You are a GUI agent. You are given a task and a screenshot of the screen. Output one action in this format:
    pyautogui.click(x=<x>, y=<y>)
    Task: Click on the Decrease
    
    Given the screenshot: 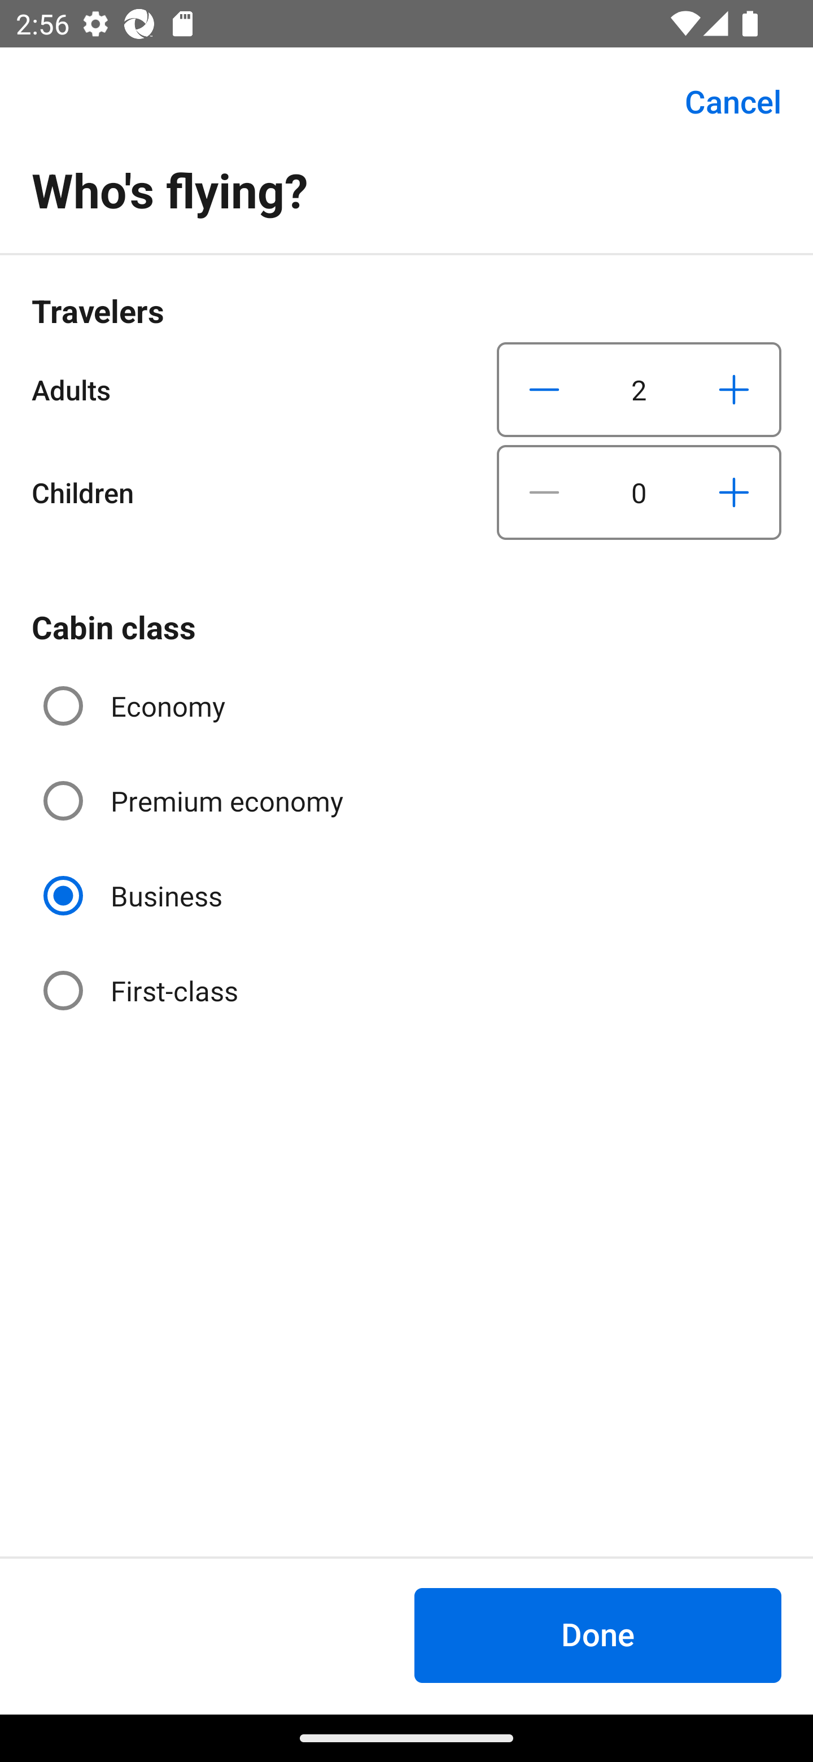 What is the action you would take?
    pyautogui.click(x=544, y=492)
    